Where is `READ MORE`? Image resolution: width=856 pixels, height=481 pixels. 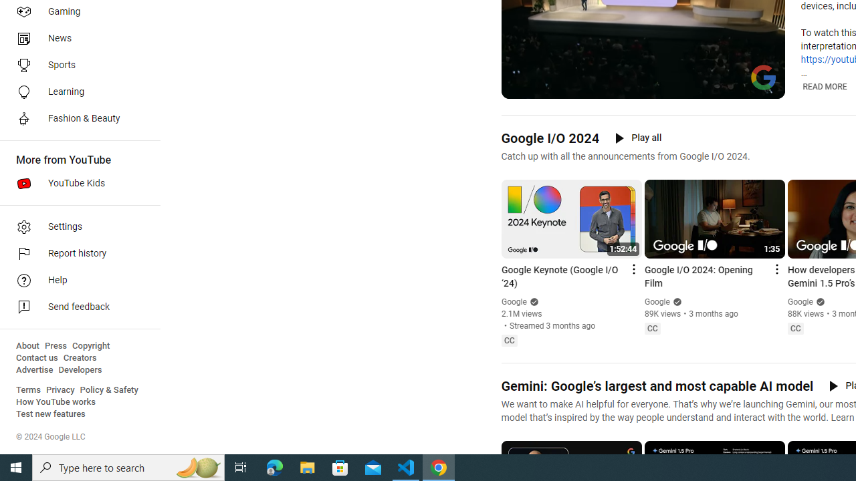 READ MORE is located at coordinates (824, 87).